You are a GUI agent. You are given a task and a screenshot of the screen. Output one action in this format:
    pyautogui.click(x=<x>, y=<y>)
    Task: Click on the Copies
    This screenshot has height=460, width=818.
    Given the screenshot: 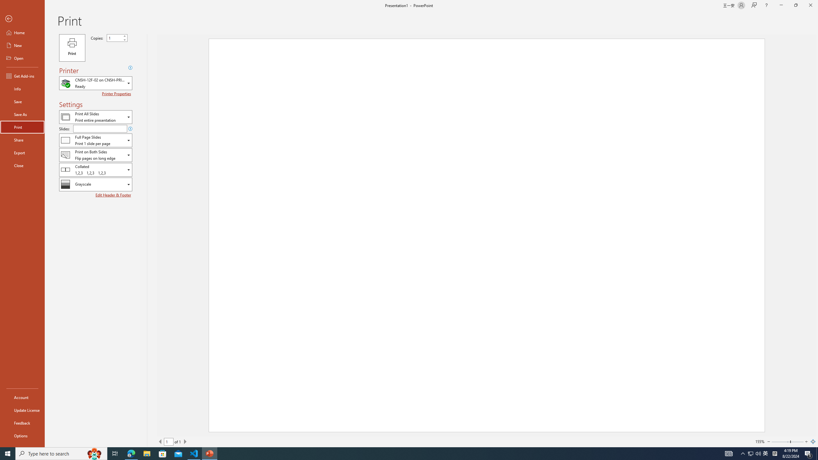 What is the action you would take?
    pyautogui.click(x=114, y=38)
    